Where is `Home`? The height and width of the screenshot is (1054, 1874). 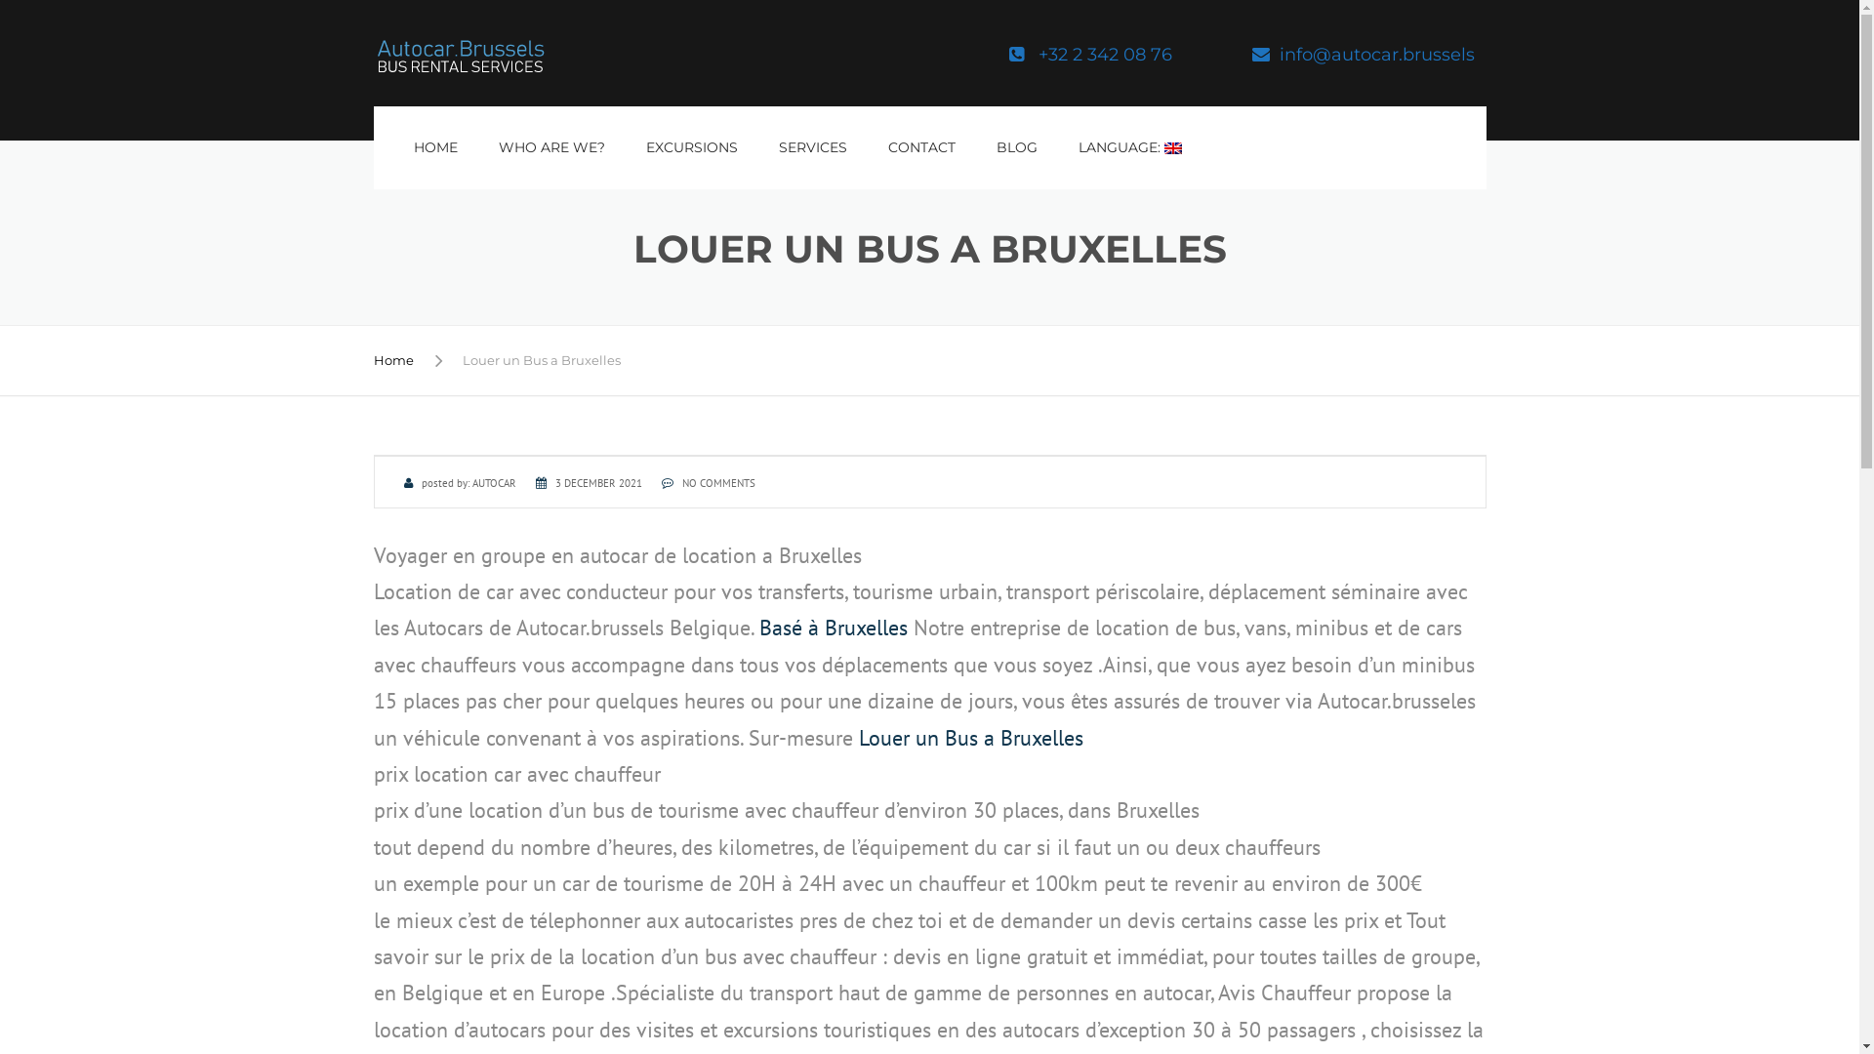 Home is located at coordinates (392, 360).